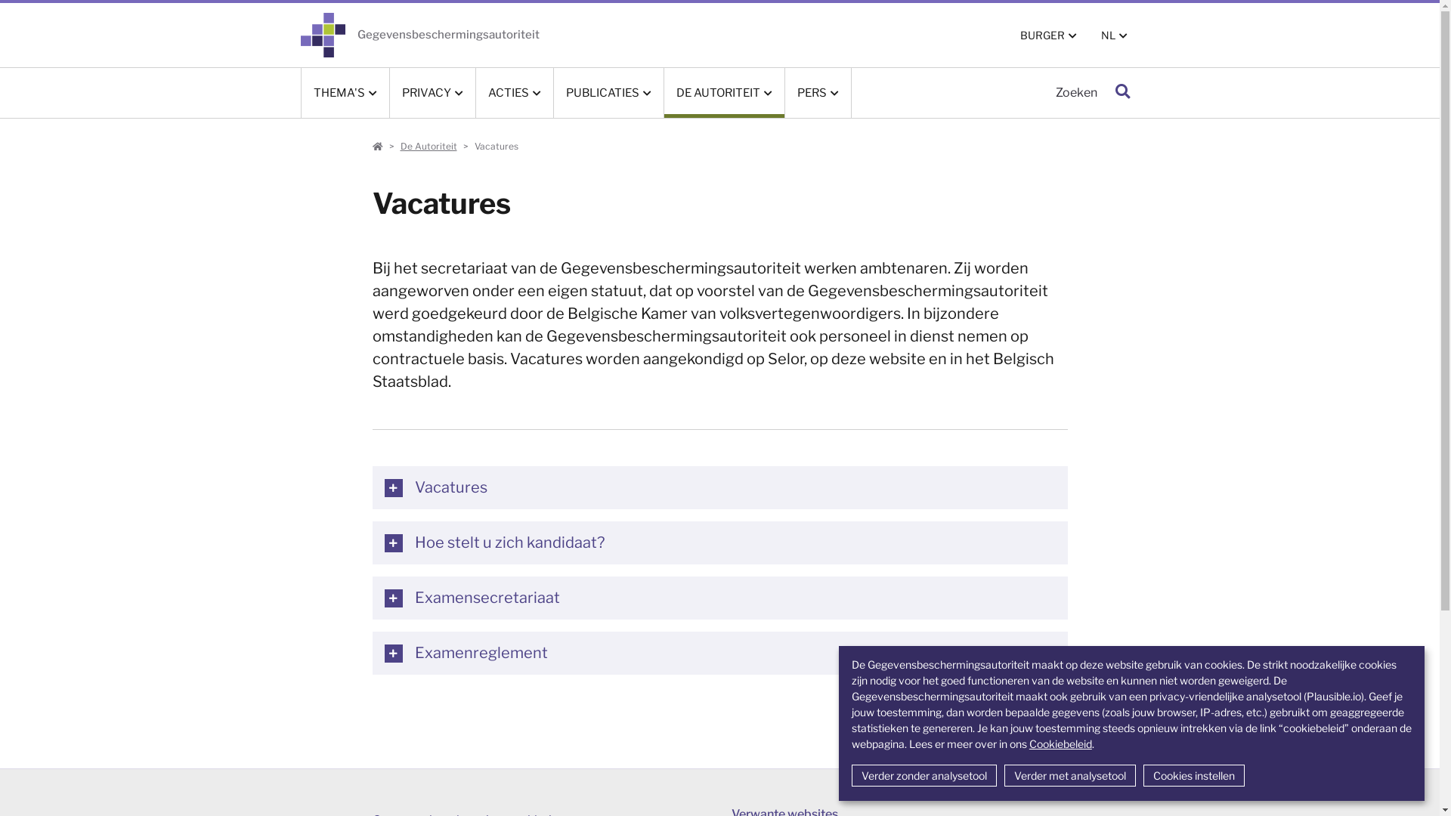  Describe the element at coordinates (818, 92) in the screenshot. I see `PERS` at that location.